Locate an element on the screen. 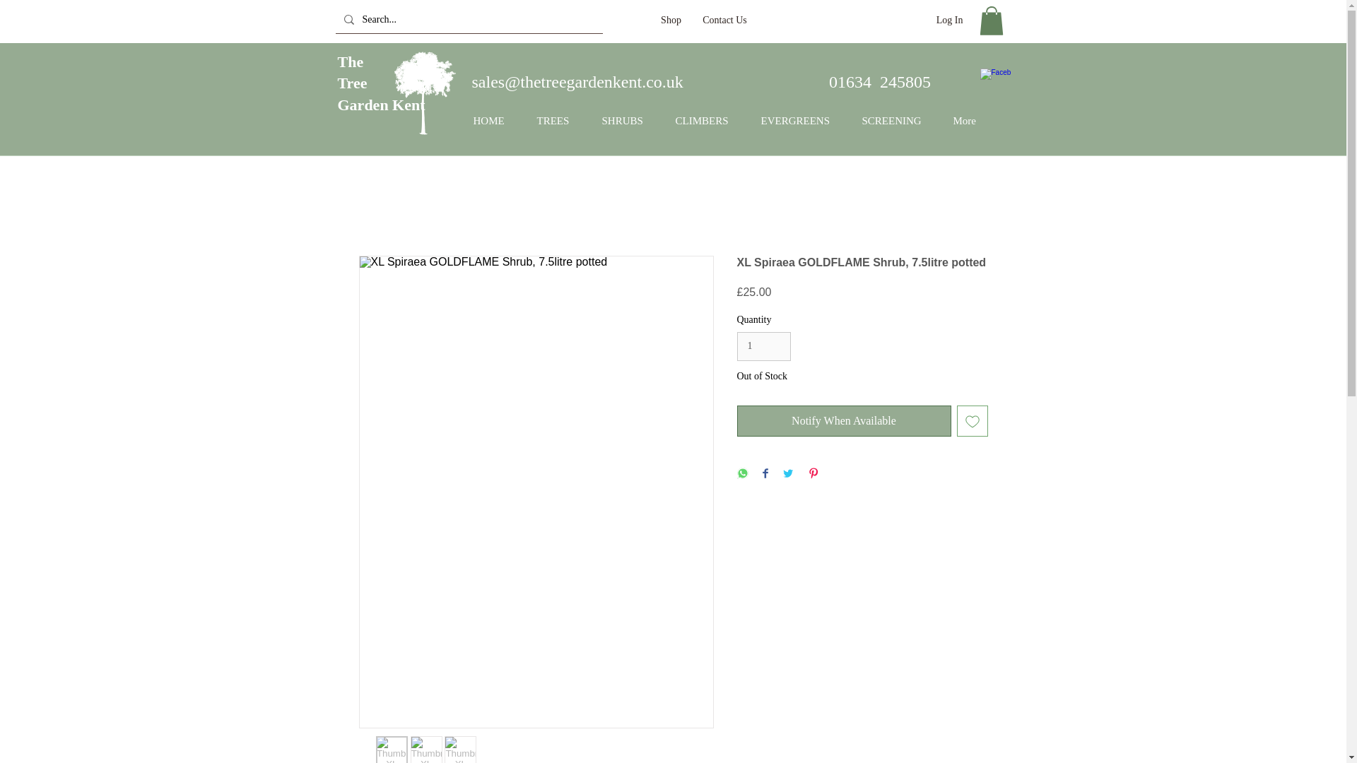 This screenshot has width=1357, height=763. Contact Us is located at coordinates (763, 346).